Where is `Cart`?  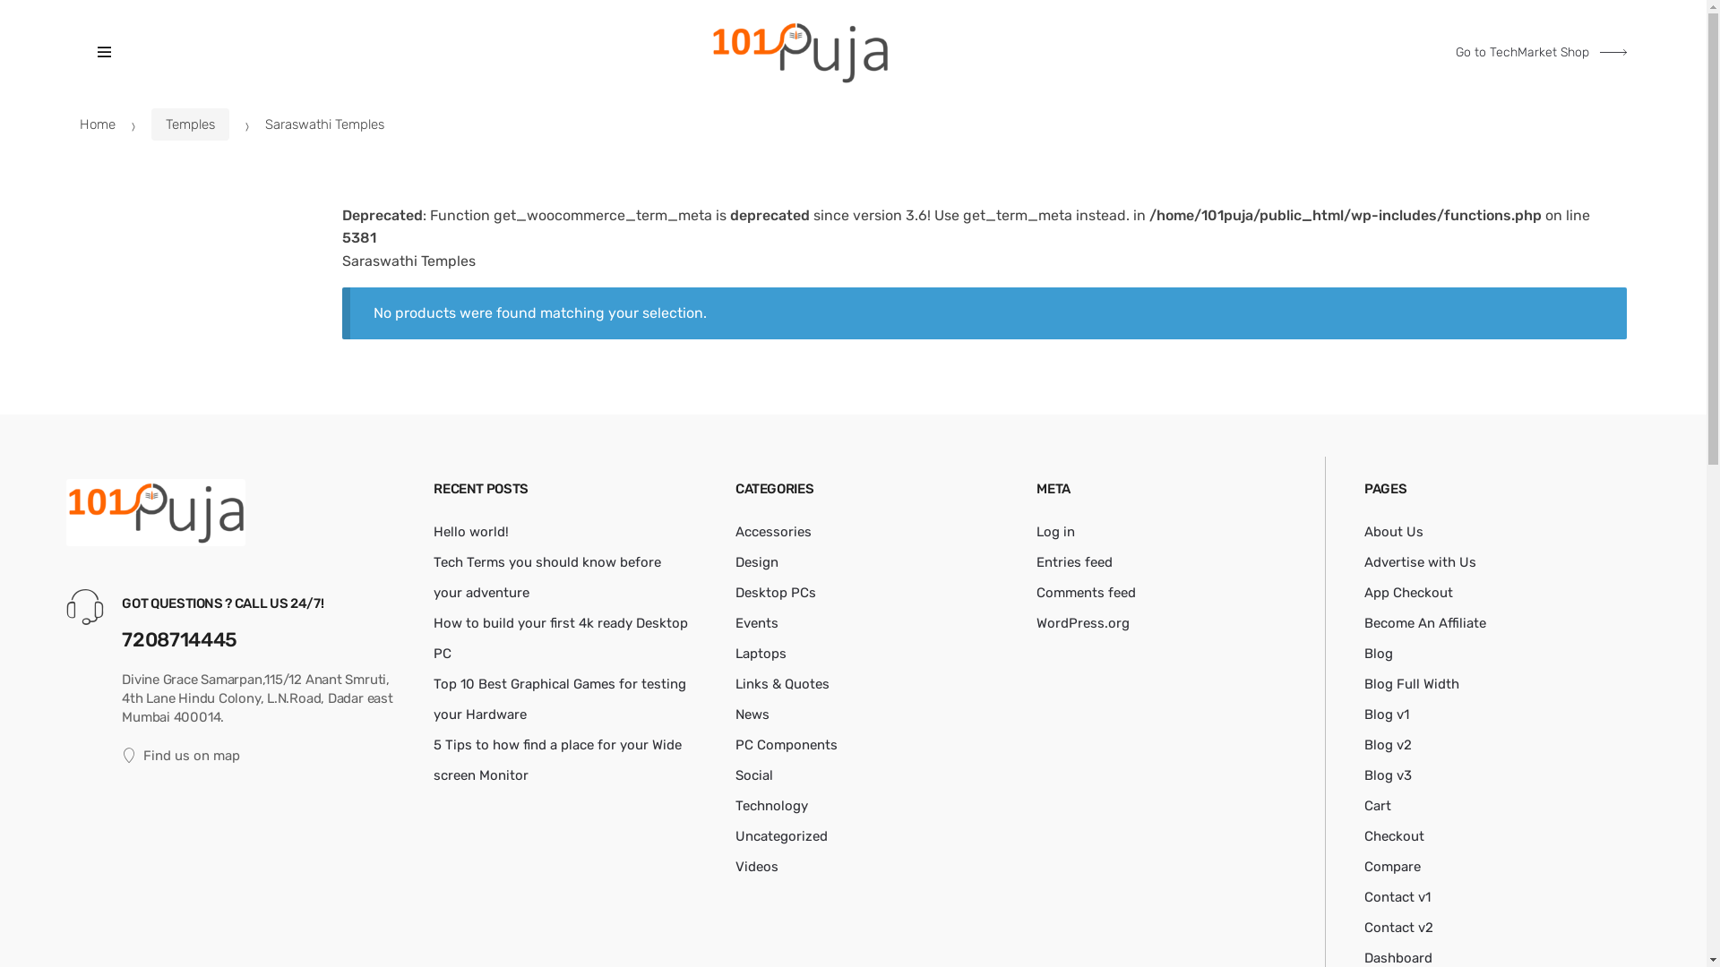 Cart is located at coordinates (1378, 806).